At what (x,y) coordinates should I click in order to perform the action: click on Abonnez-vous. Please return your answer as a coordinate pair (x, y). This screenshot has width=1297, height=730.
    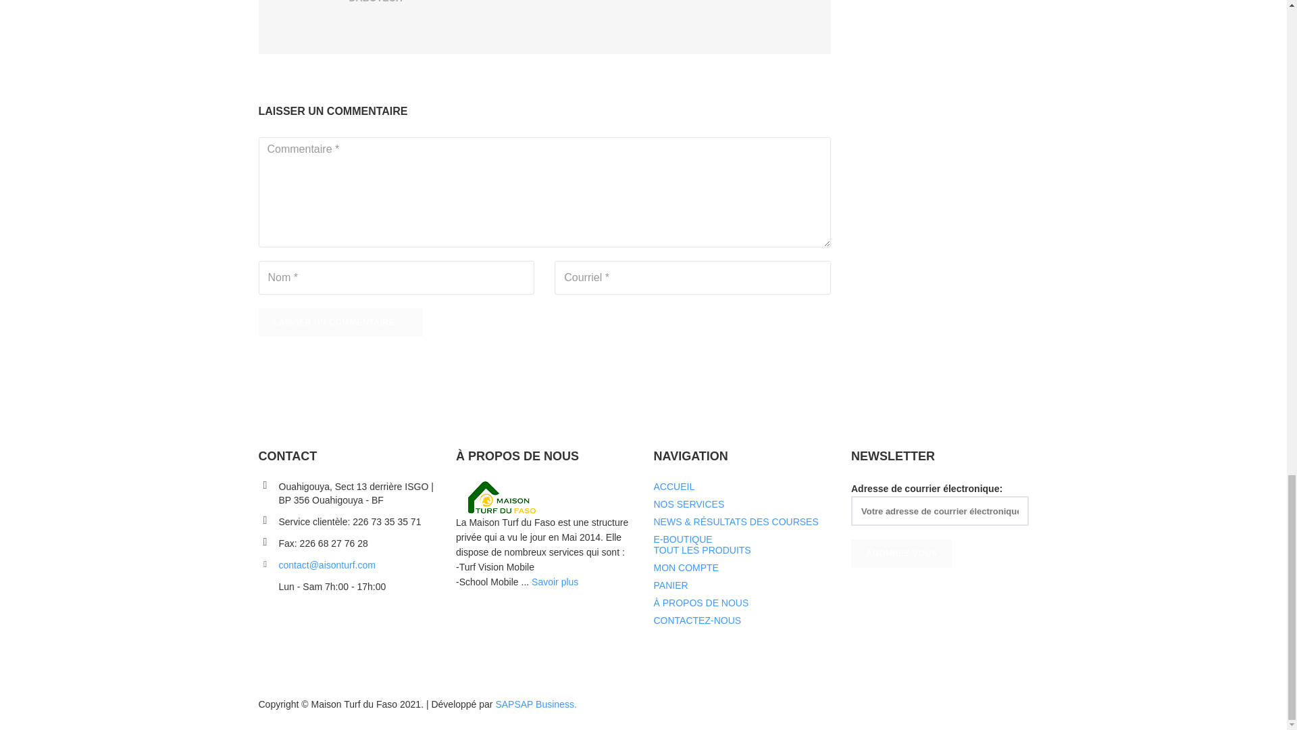
    Looking at the image, I should click on (901, 554).